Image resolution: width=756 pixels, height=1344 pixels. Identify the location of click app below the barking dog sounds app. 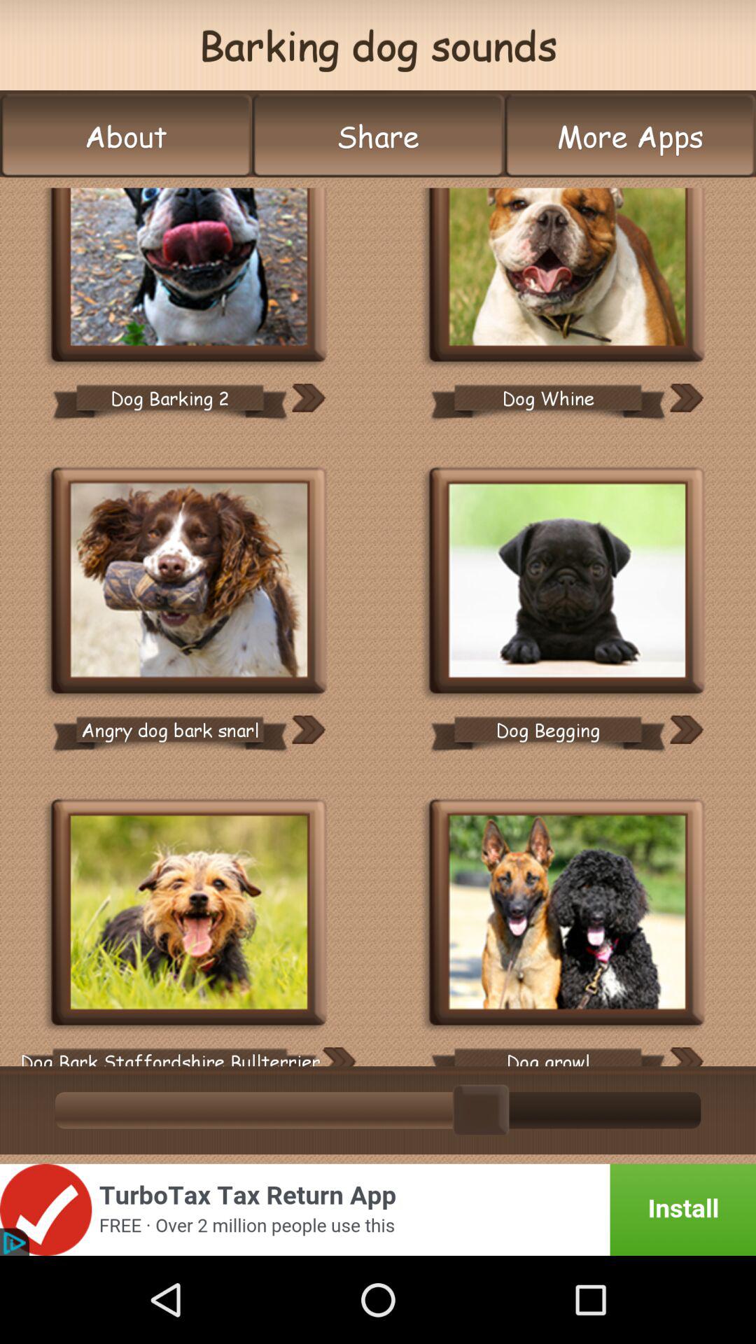
(126, 136).